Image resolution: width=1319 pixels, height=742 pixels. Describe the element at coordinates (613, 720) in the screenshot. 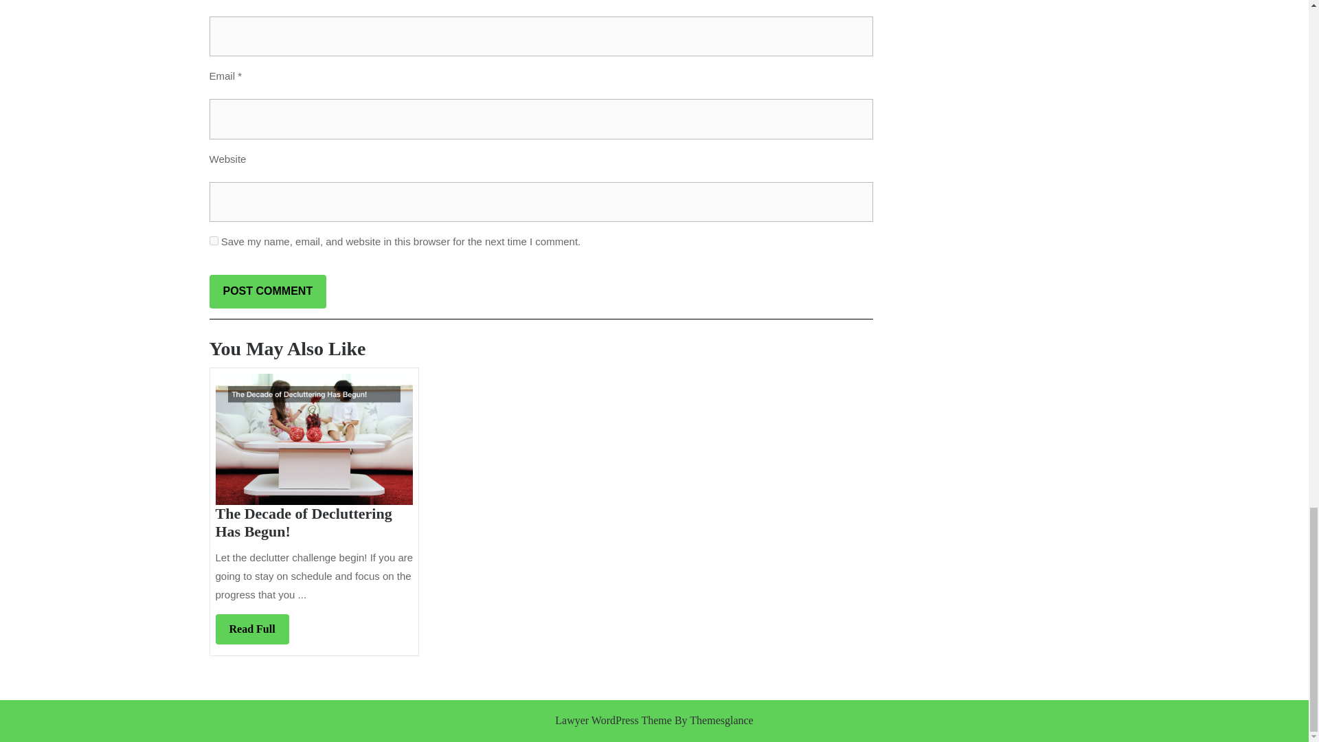

I see `Lawyer WordPress Theme` at that location.